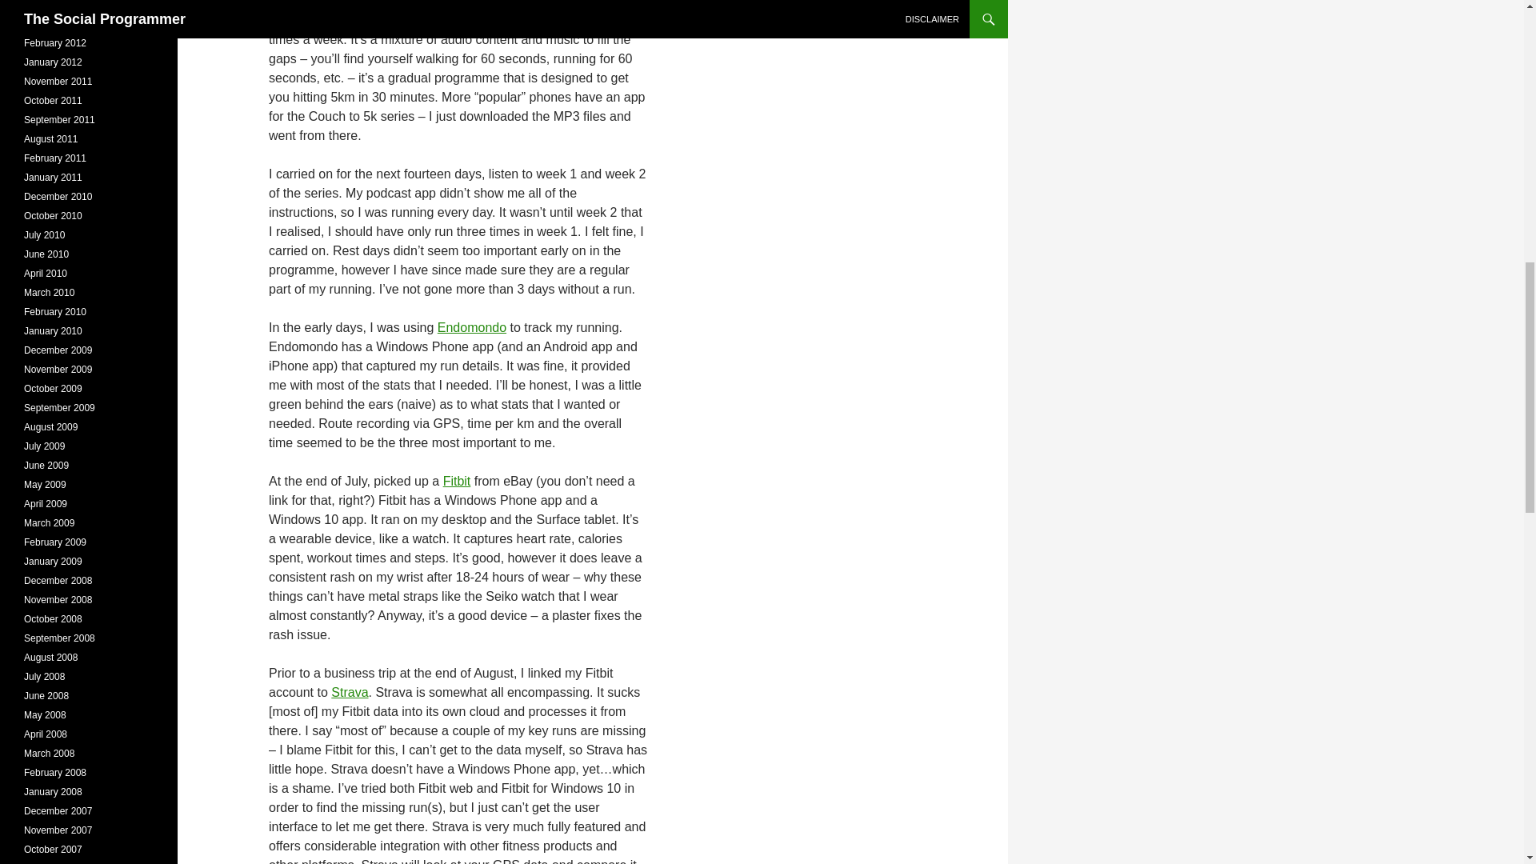 The height and width of the screenshot is (864, 1536). I want to click on Strava, so click(350, 692).